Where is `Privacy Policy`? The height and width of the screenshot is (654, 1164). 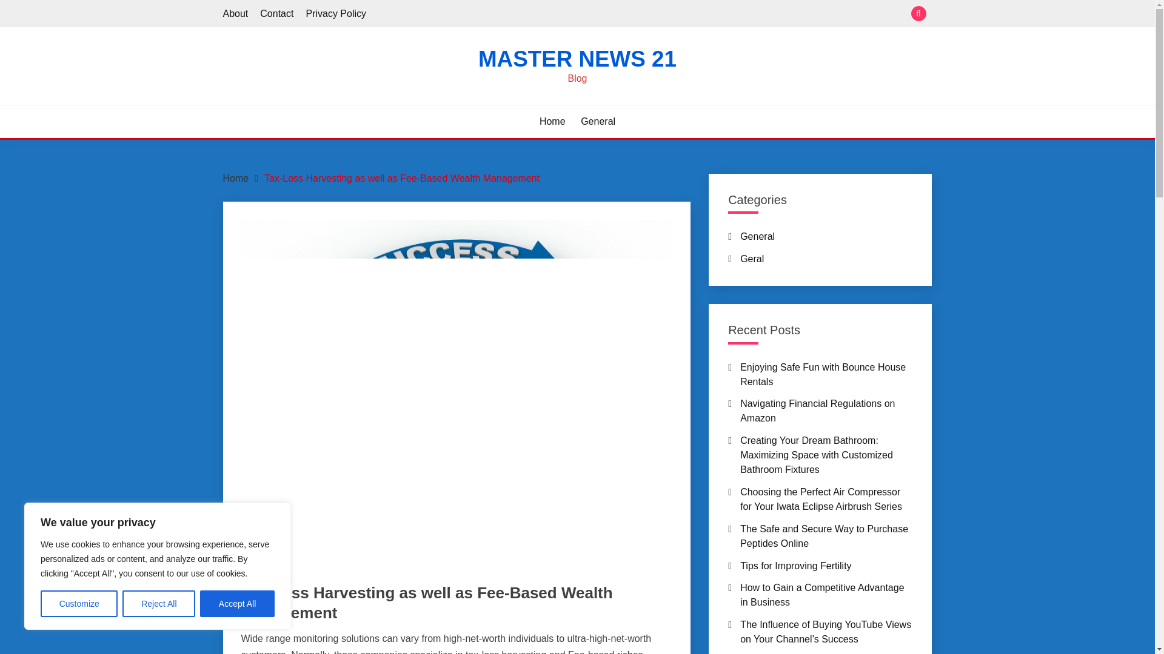
Privacy Policy is located at coordinates (336, 13).